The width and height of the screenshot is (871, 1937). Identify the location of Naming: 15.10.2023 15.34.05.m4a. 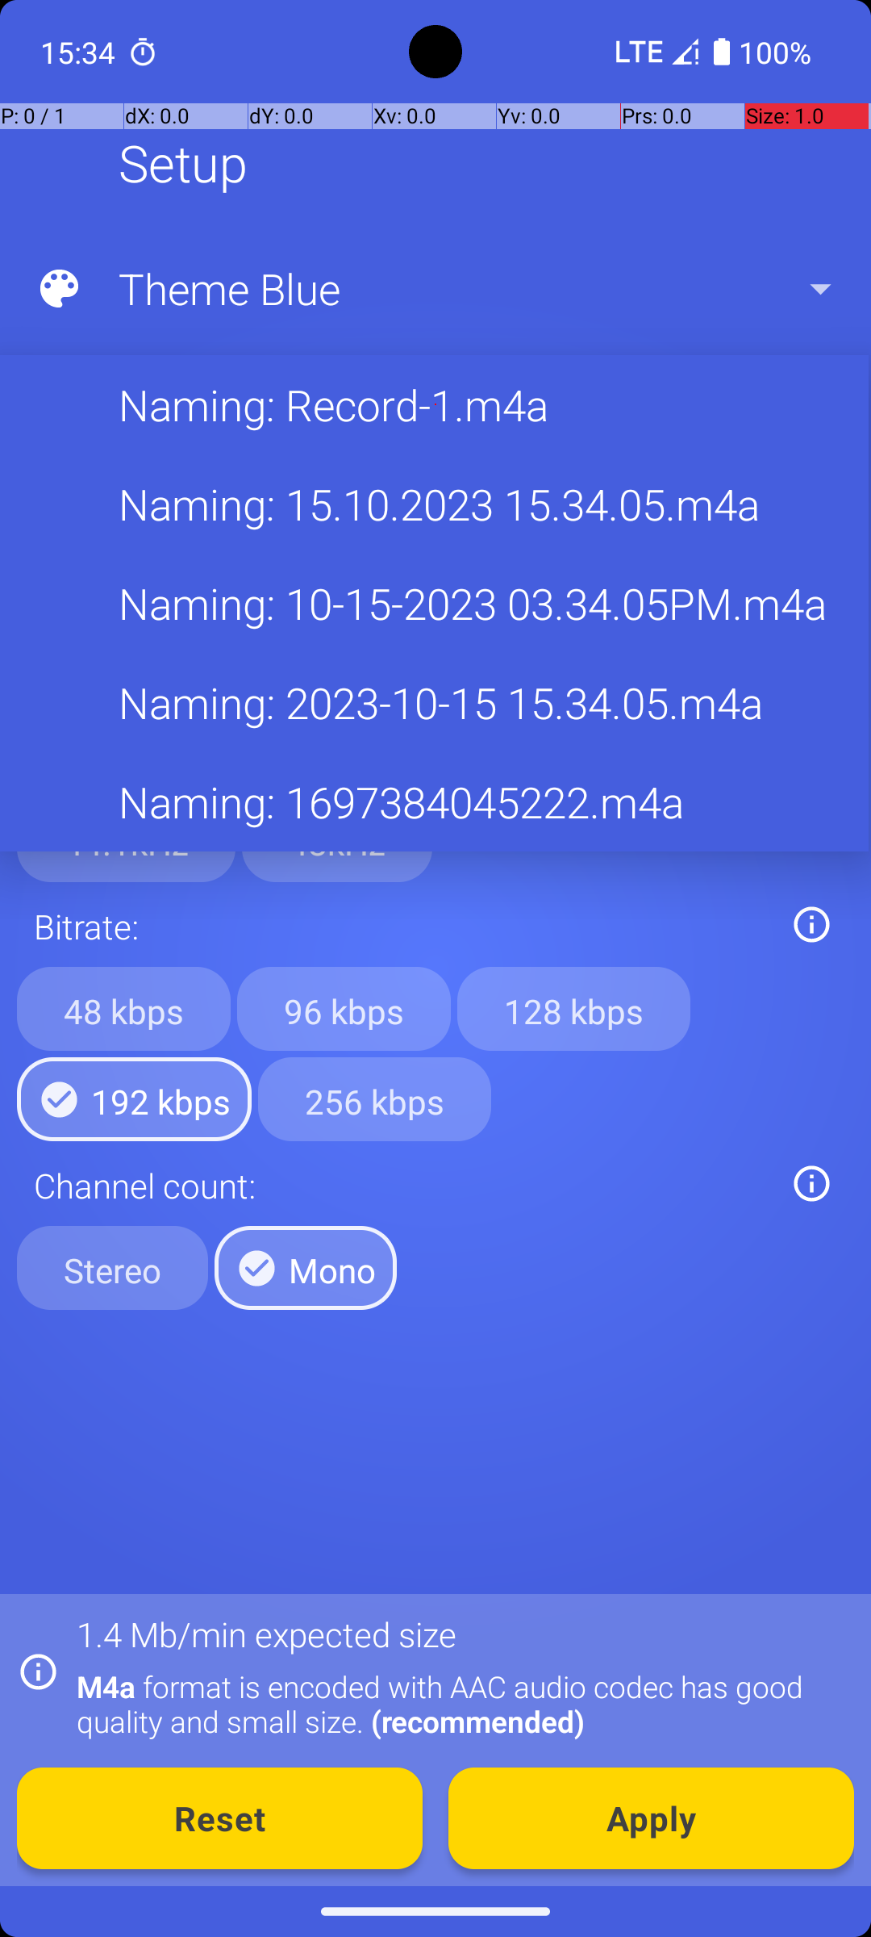
(434, 504).